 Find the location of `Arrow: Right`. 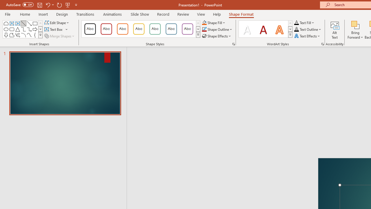

Arrow: Right is located at coordinates (35, 29).